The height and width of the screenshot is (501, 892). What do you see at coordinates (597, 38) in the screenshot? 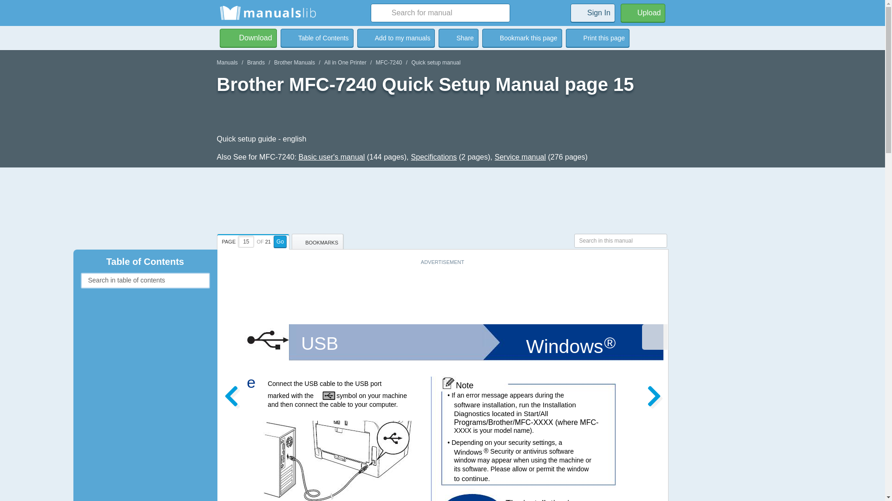
I see `Print this page` at bounding box center [597, 38].